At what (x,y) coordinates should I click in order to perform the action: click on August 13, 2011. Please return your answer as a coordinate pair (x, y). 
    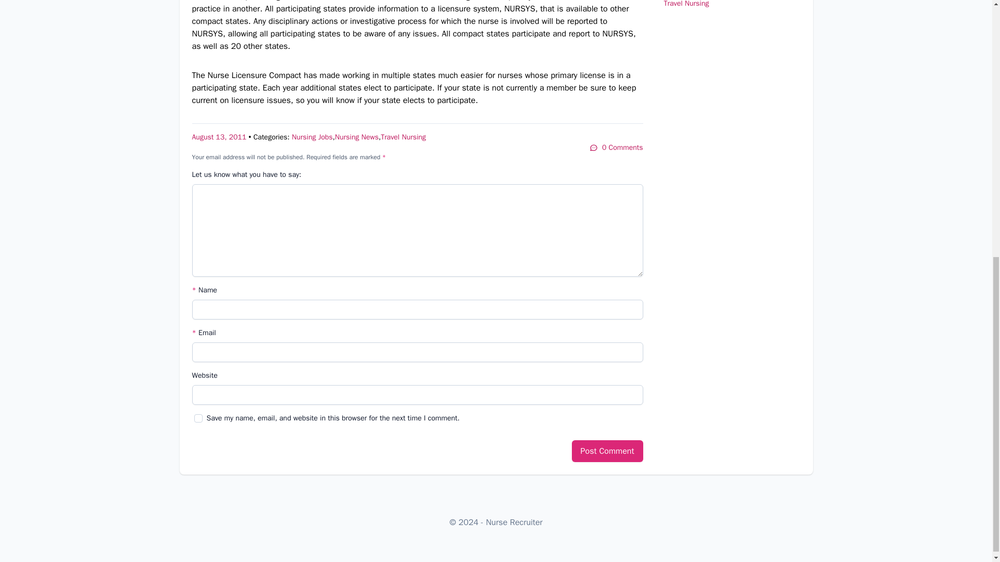
    Looking at the image, I should click on (219, 137).